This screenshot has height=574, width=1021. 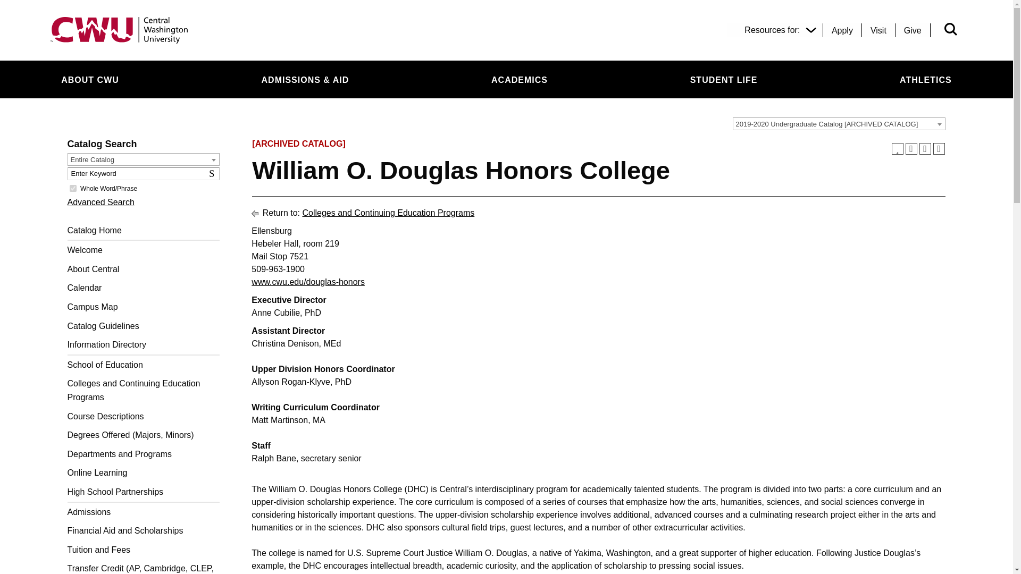 What do you see at coordinates (839, 124) in the screenshot?
I see `Select a Catalog` at bounding box center [839, 124].